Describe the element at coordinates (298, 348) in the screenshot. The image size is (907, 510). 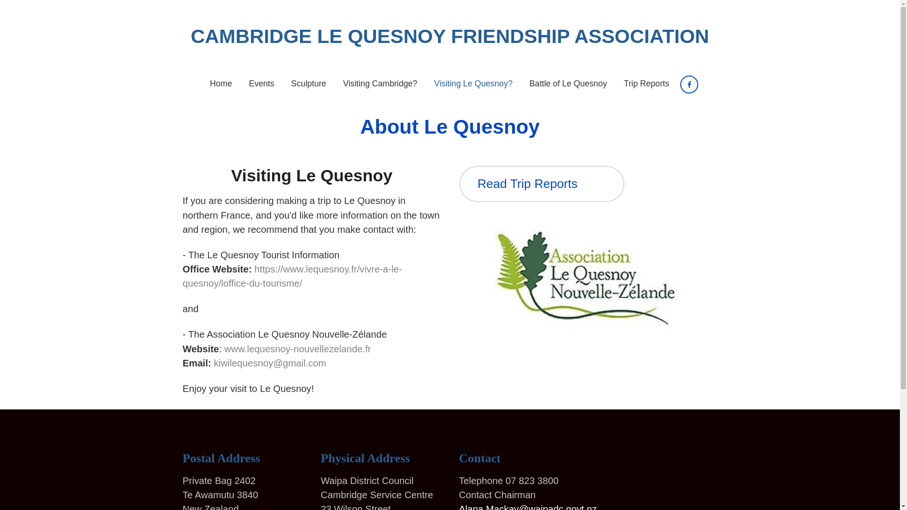
I see `www.lequesnoy-nouvellezelande.fr` at that location.